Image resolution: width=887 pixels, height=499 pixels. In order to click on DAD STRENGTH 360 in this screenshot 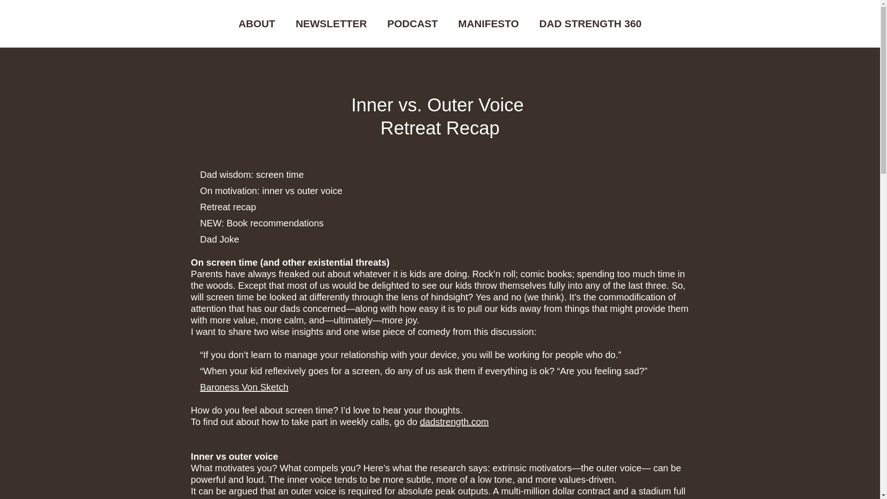, I will do `click(590, 24)`.